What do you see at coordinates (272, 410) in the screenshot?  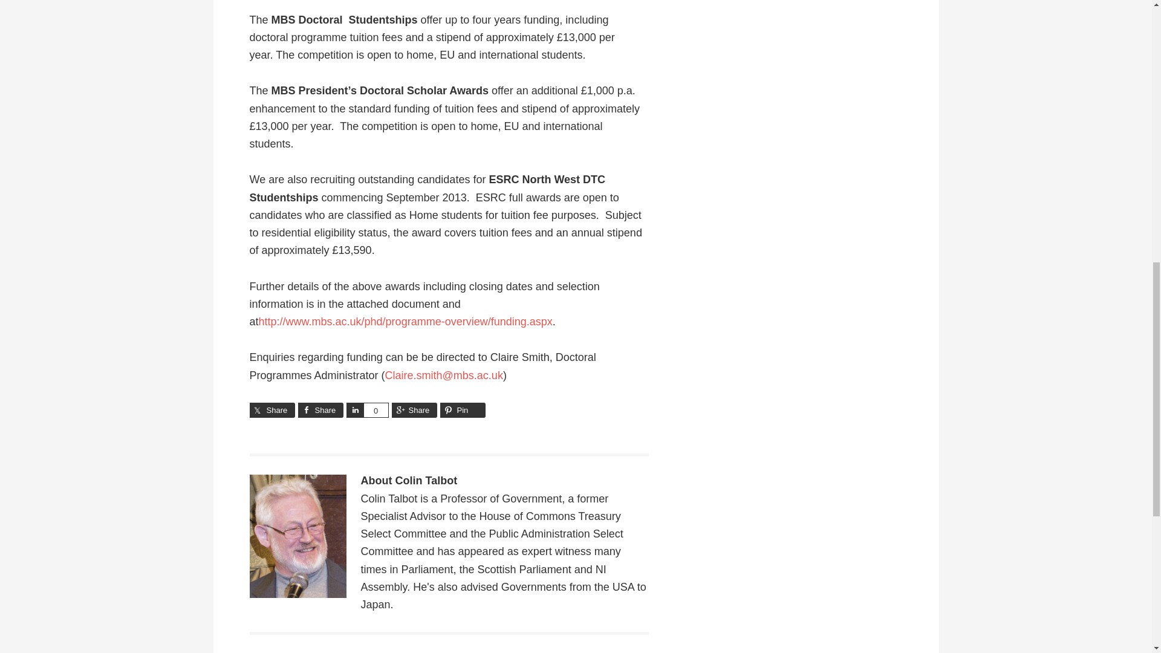 I see `Share` at bounding box center [272, 410].